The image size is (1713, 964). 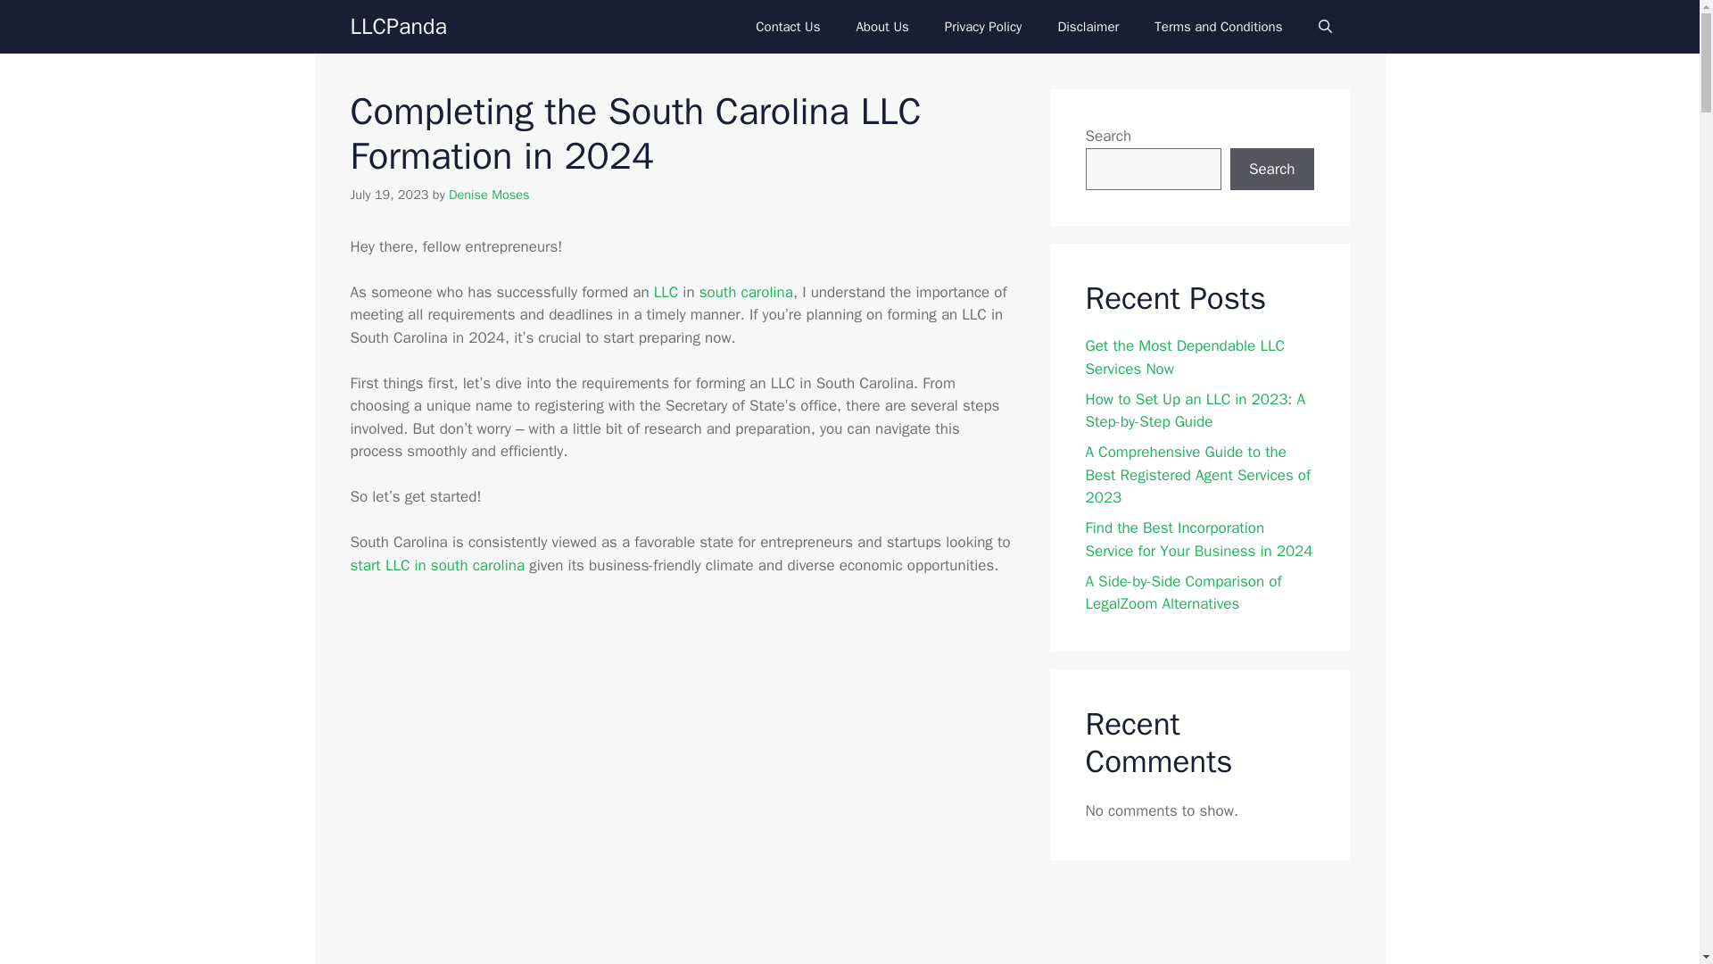 I want to click on Denise Moses, so click(x=489, y=195).